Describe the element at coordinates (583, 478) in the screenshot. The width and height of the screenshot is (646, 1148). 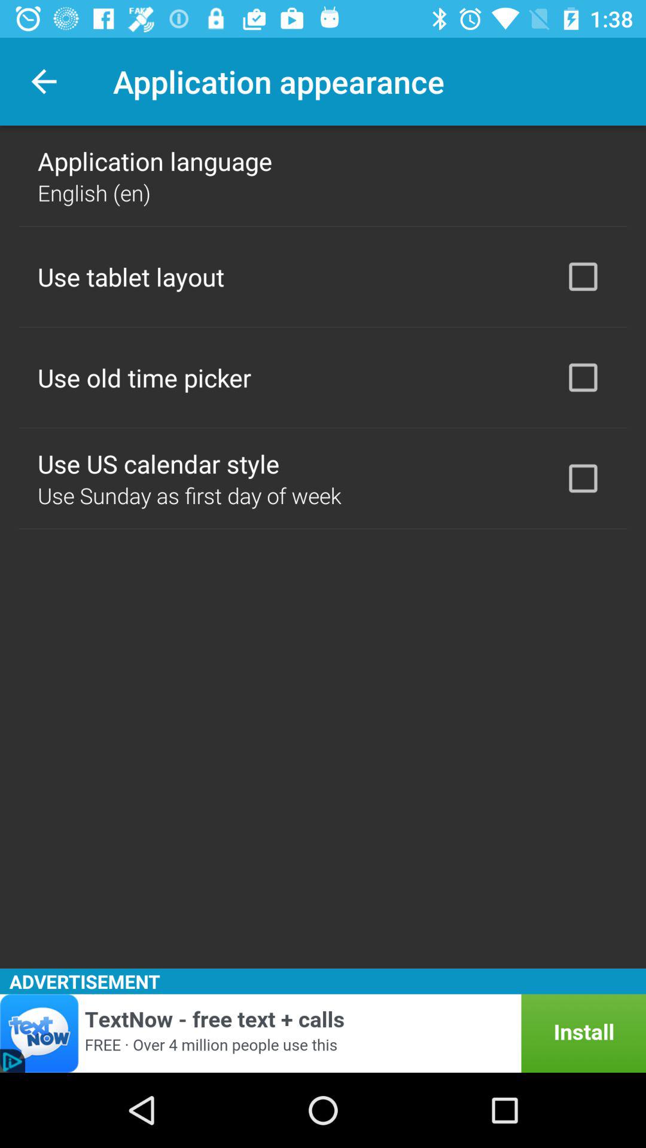
I see `check box for us calendar style` at that location.